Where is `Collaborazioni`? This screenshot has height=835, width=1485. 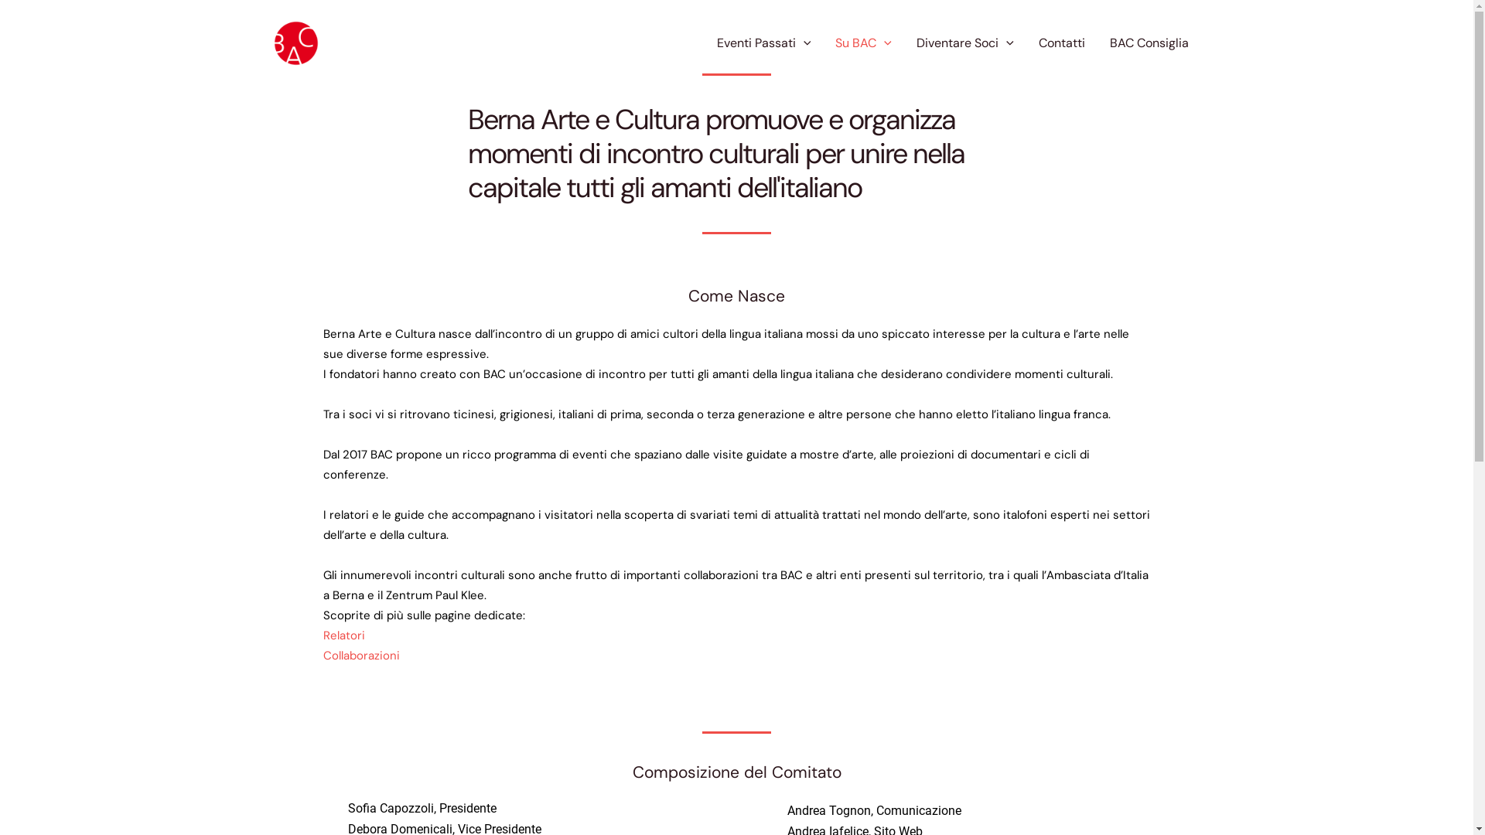 Collaborazioni is located at coordinates (362, 656).